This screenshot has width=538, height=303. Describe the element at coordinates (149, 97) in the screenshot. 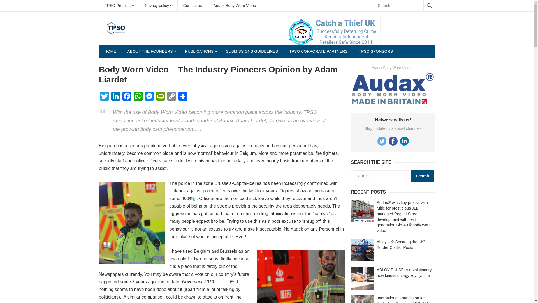

I see `Messenger` at that location.